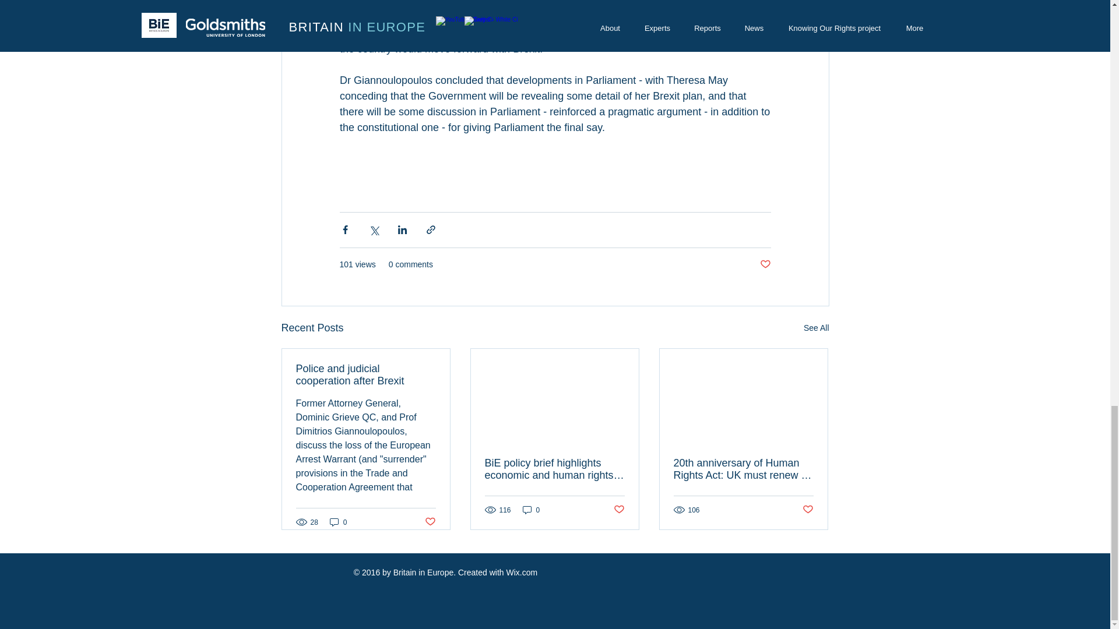 The height and width of the screenshot is (629, 1119). What do you see at coordinates (429, 522) in the screenshot?
I see `Post not marked as liked` at bounding box center [429, 522].